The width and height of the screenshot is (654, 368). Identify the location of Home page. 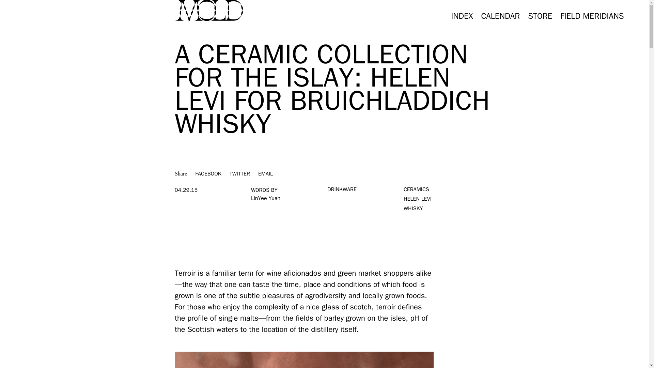
(208, 10).